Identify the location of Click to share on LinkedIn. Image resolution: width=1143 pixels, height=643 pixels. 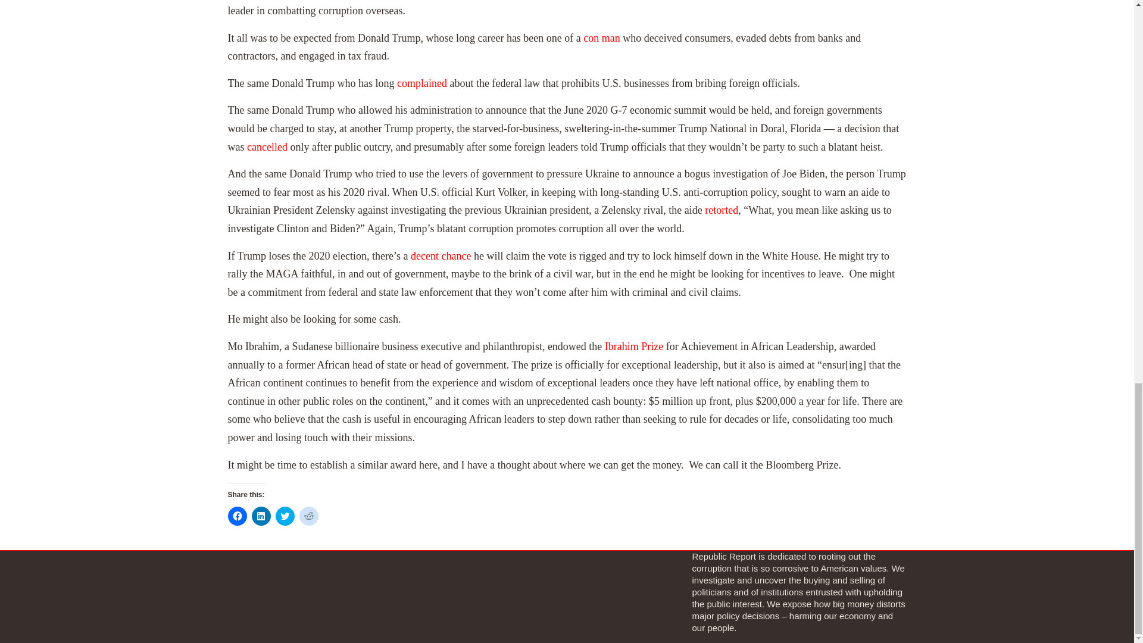
(261, 516).